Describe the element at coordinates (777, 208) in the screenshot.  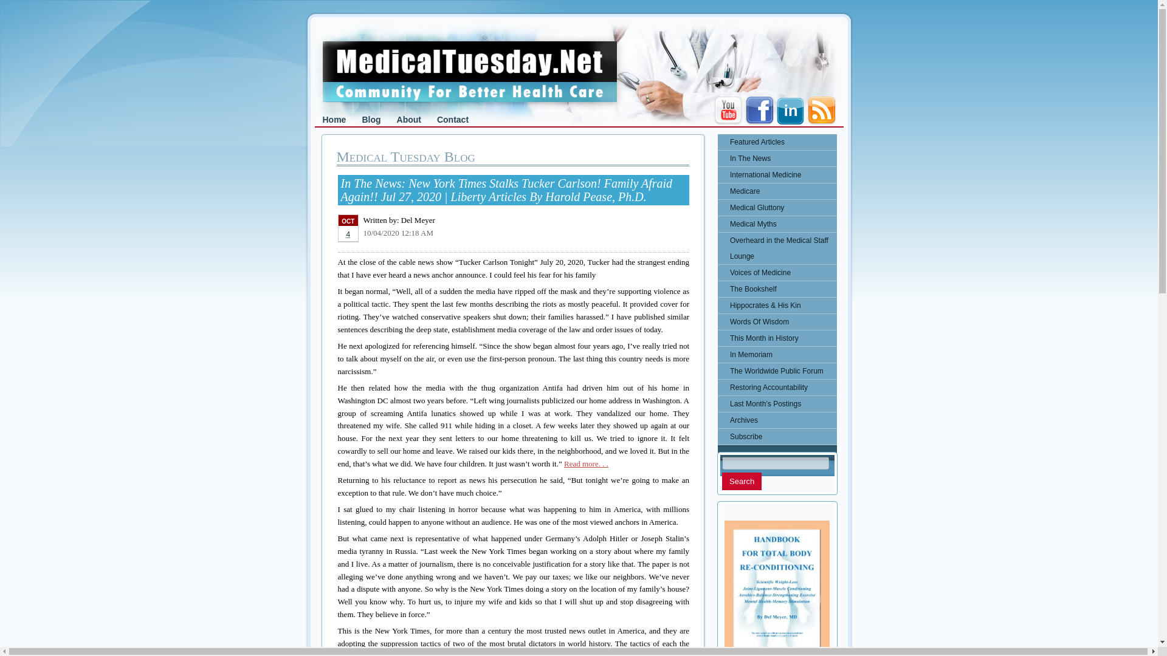
I see `Medical Gluttony` at that location.